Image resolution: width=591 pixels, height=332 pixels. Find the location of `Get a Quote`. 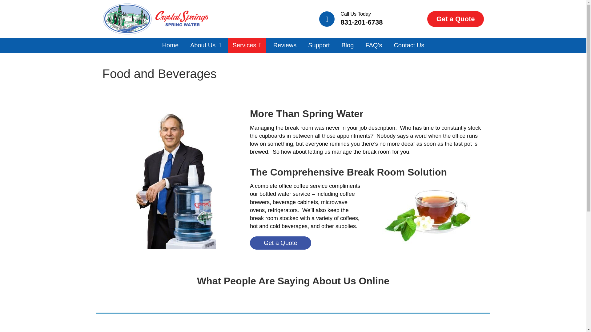

Get a Quote is located at coordinates (281, 243).